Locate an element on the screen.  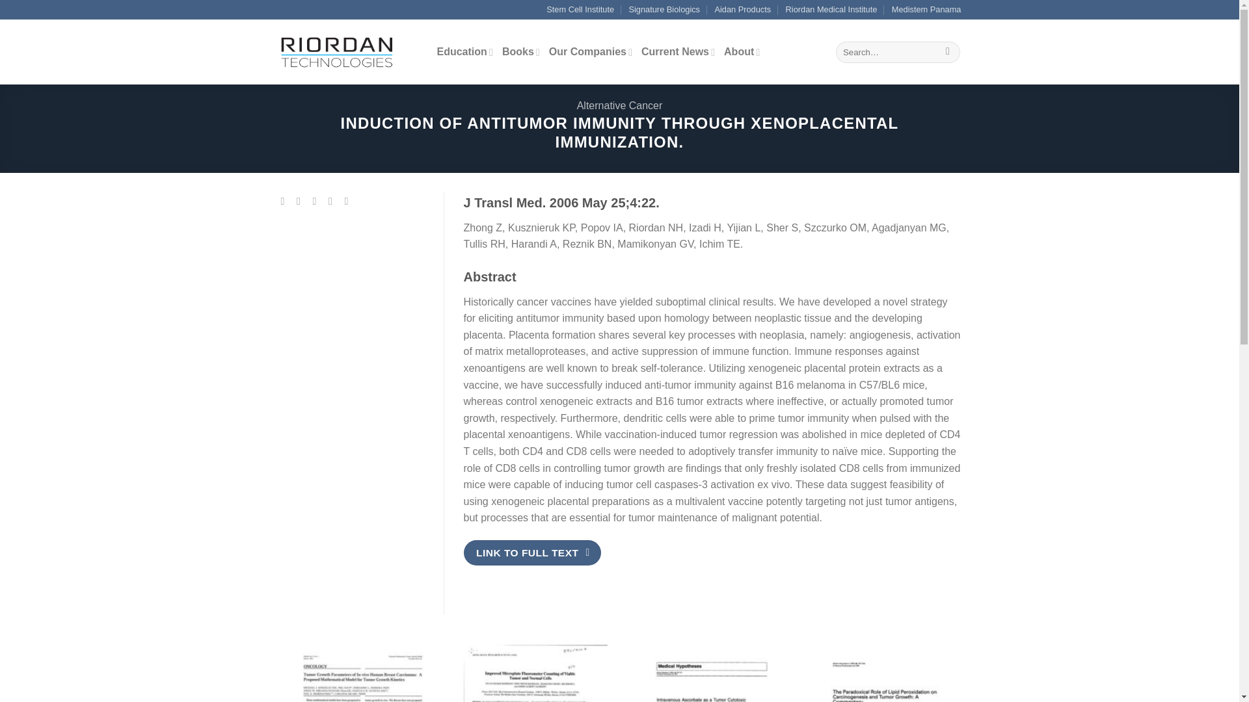
Share on Facebook is located at coordinates (286, 200).